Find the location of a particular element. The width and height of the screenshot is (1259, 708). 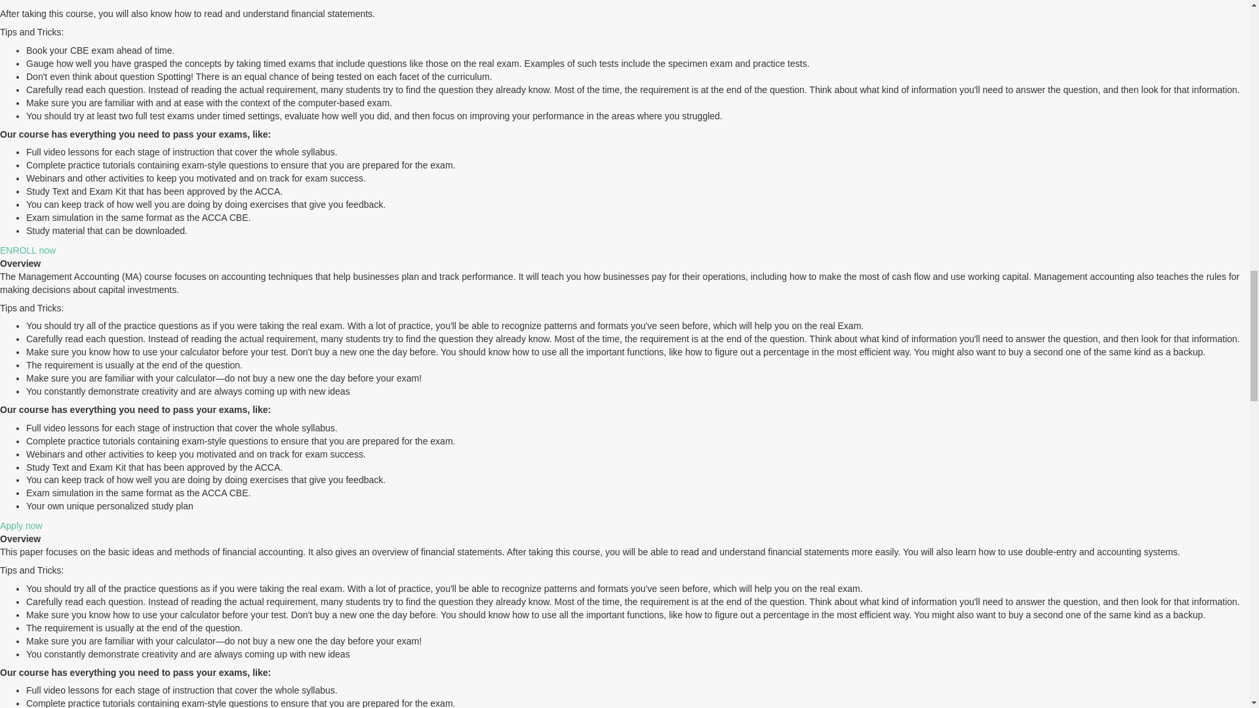

ENROLL now is located at coordinates (28, 250).